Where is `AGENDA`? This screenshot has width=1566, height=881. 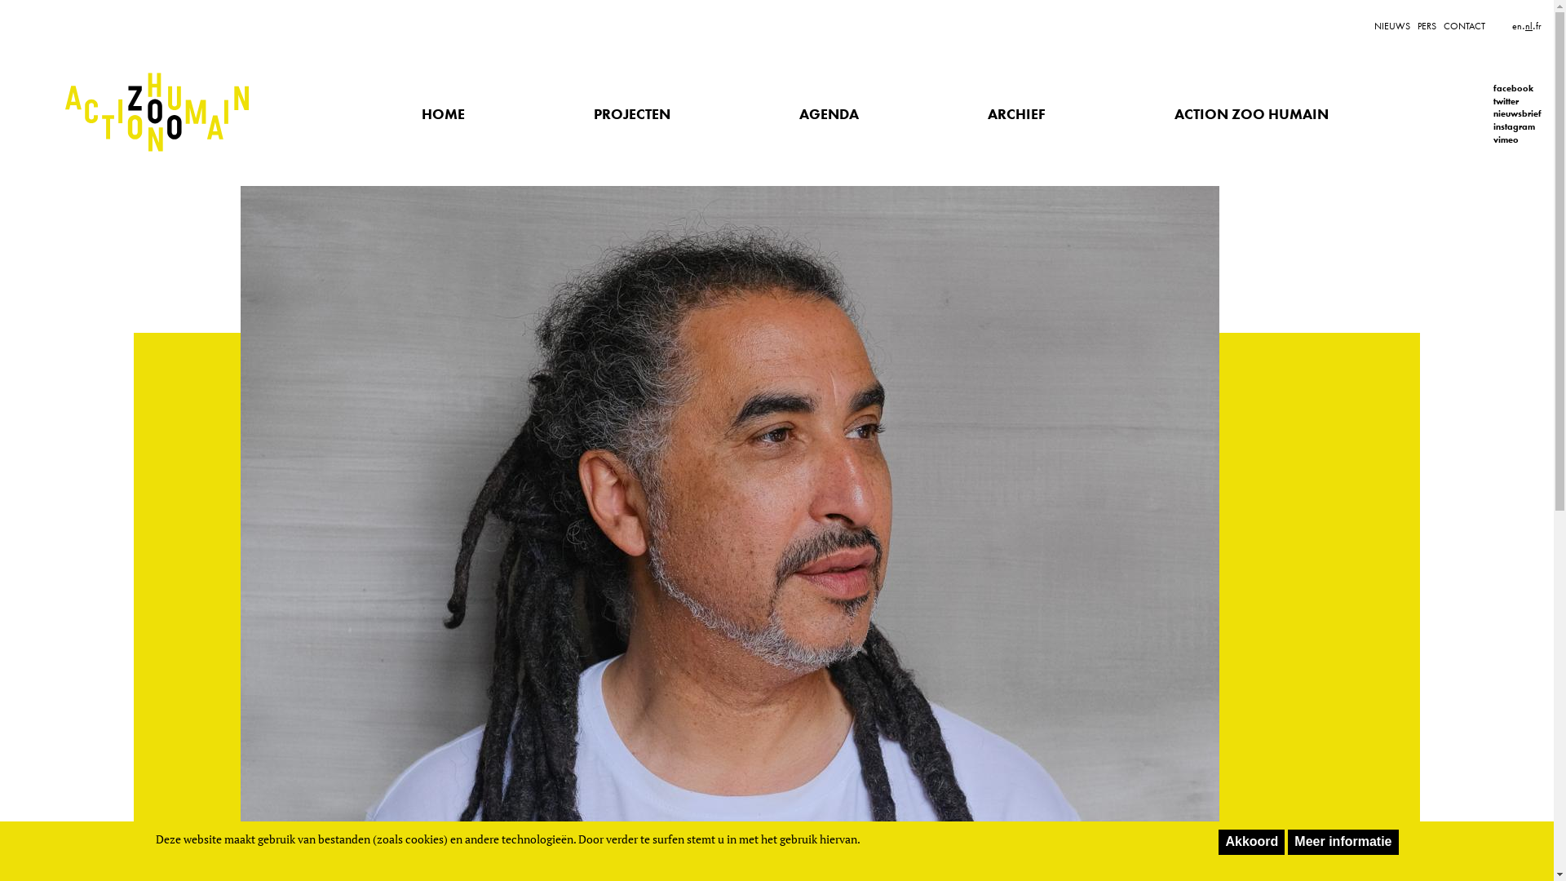 AGENDA is located at coordinates (829, 114).